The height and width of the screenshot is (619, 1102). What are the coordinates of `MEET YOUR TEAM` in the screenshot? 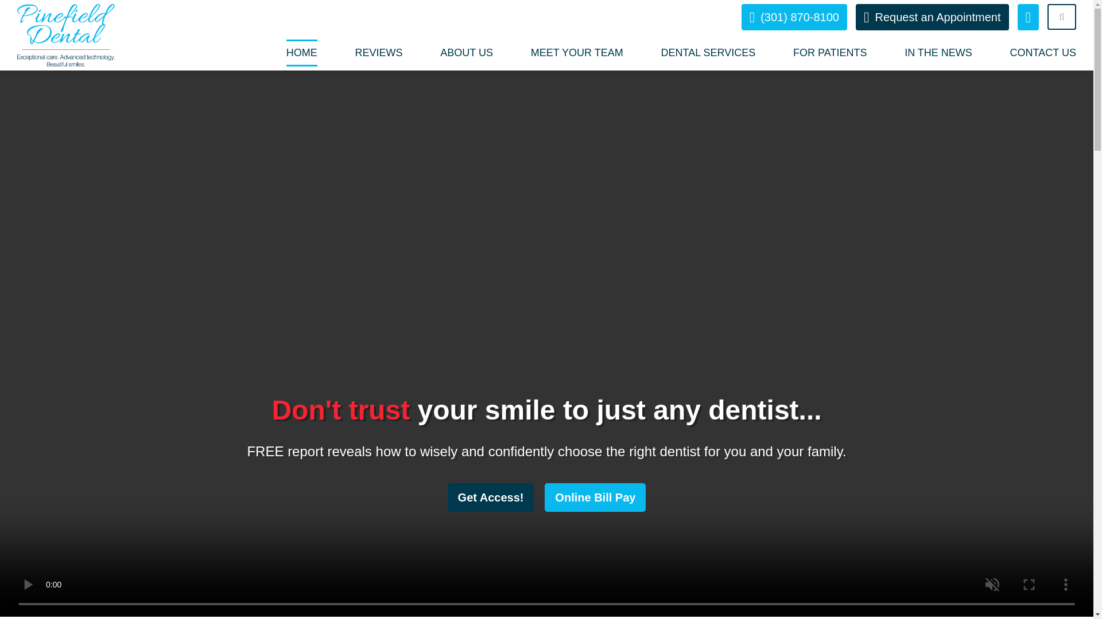 It's located at (577, 53).